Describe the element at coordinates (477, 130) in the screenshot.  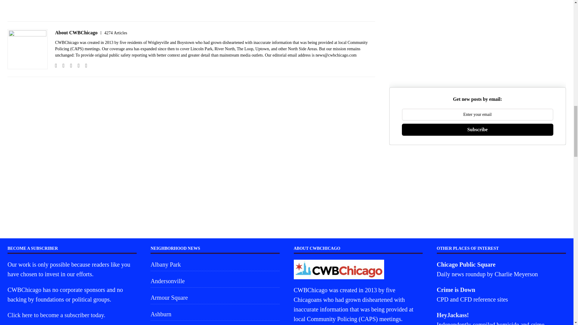
I see `Subscribe` at that location.